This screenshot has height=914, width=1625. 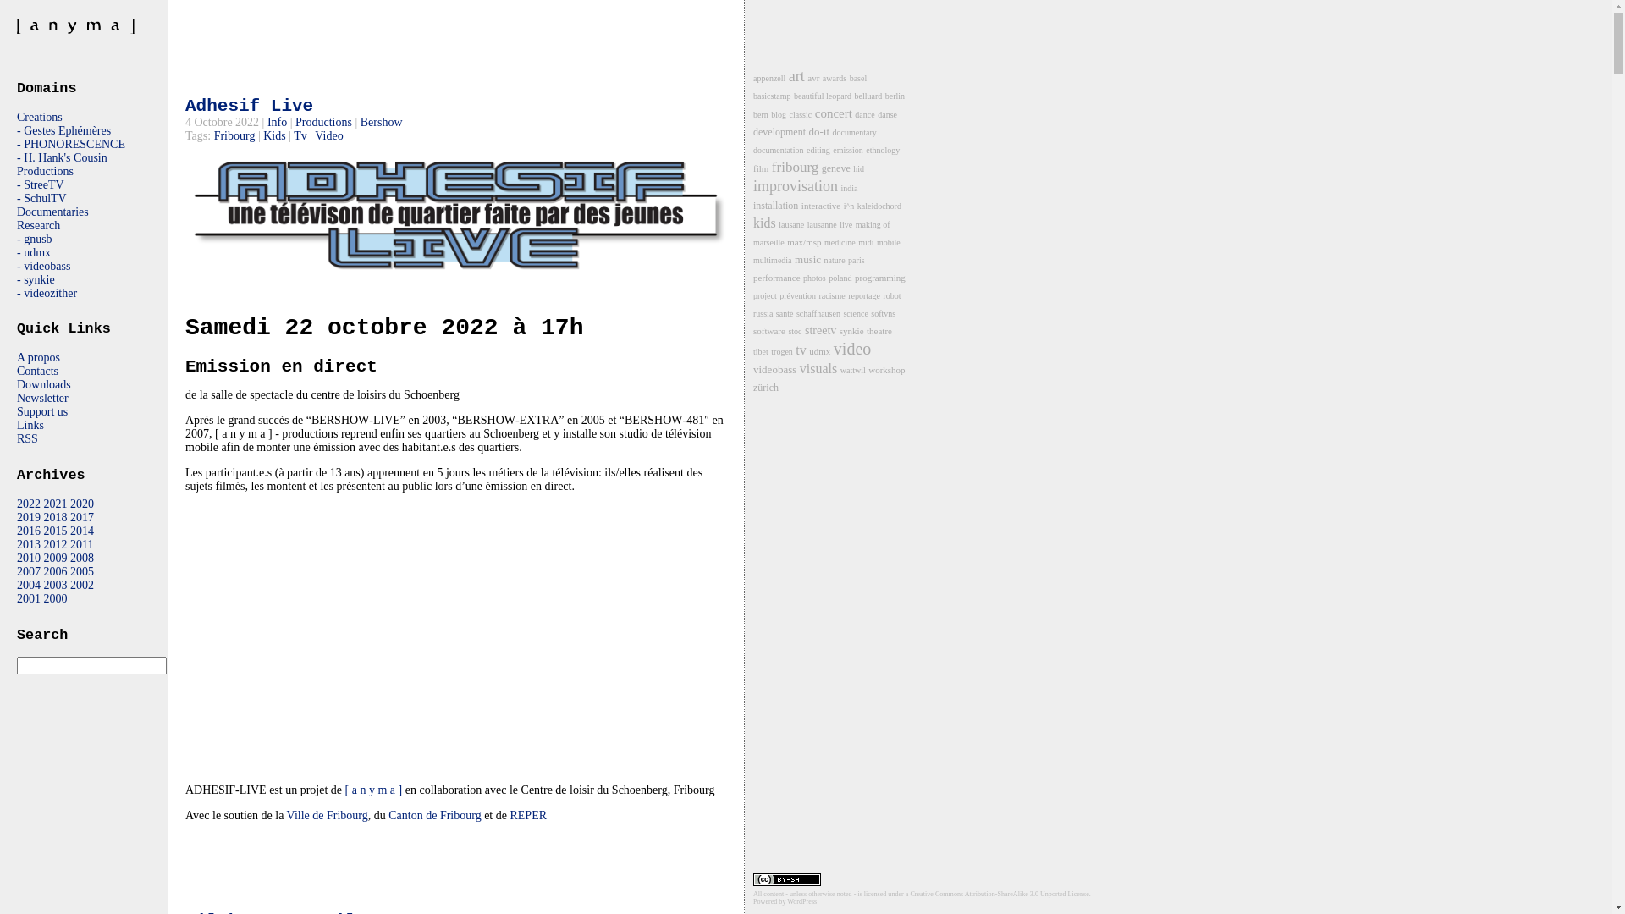 I want to click on 2012, so click(x=56, y=545).